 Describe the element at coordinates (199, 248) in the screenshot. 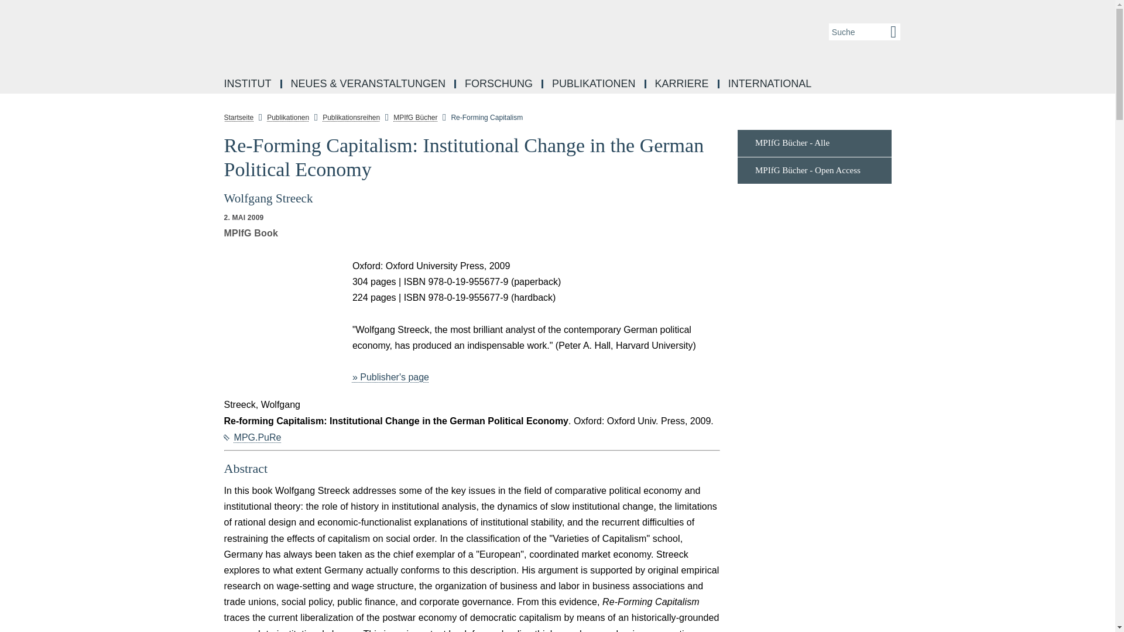

I see `Xing` at that location.